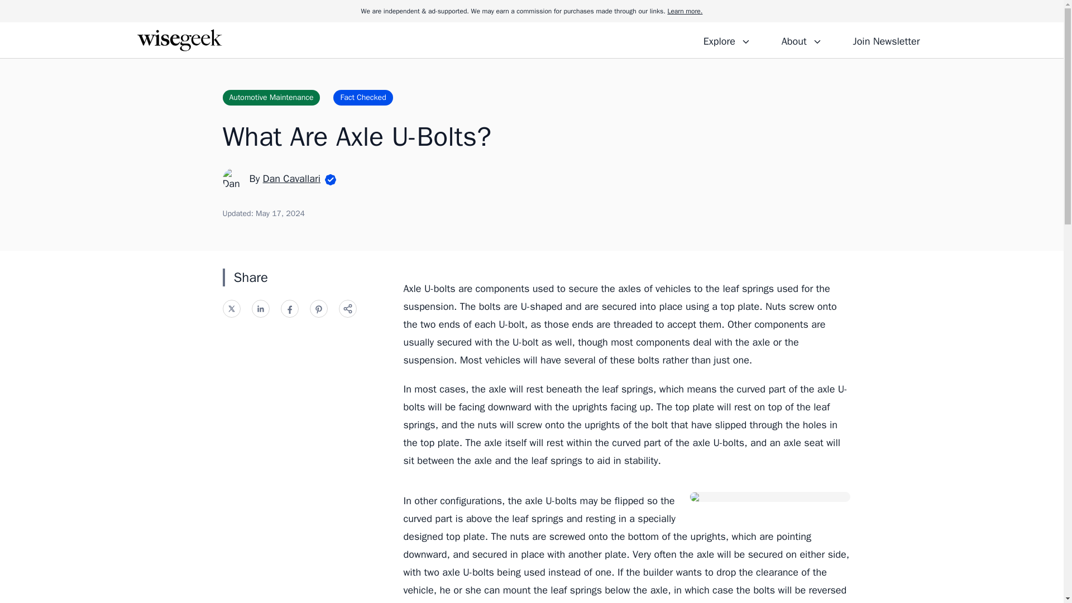  Describe the element at coordinates (886, 40) in the screenshot. I see `Join Newsletter` at that location.